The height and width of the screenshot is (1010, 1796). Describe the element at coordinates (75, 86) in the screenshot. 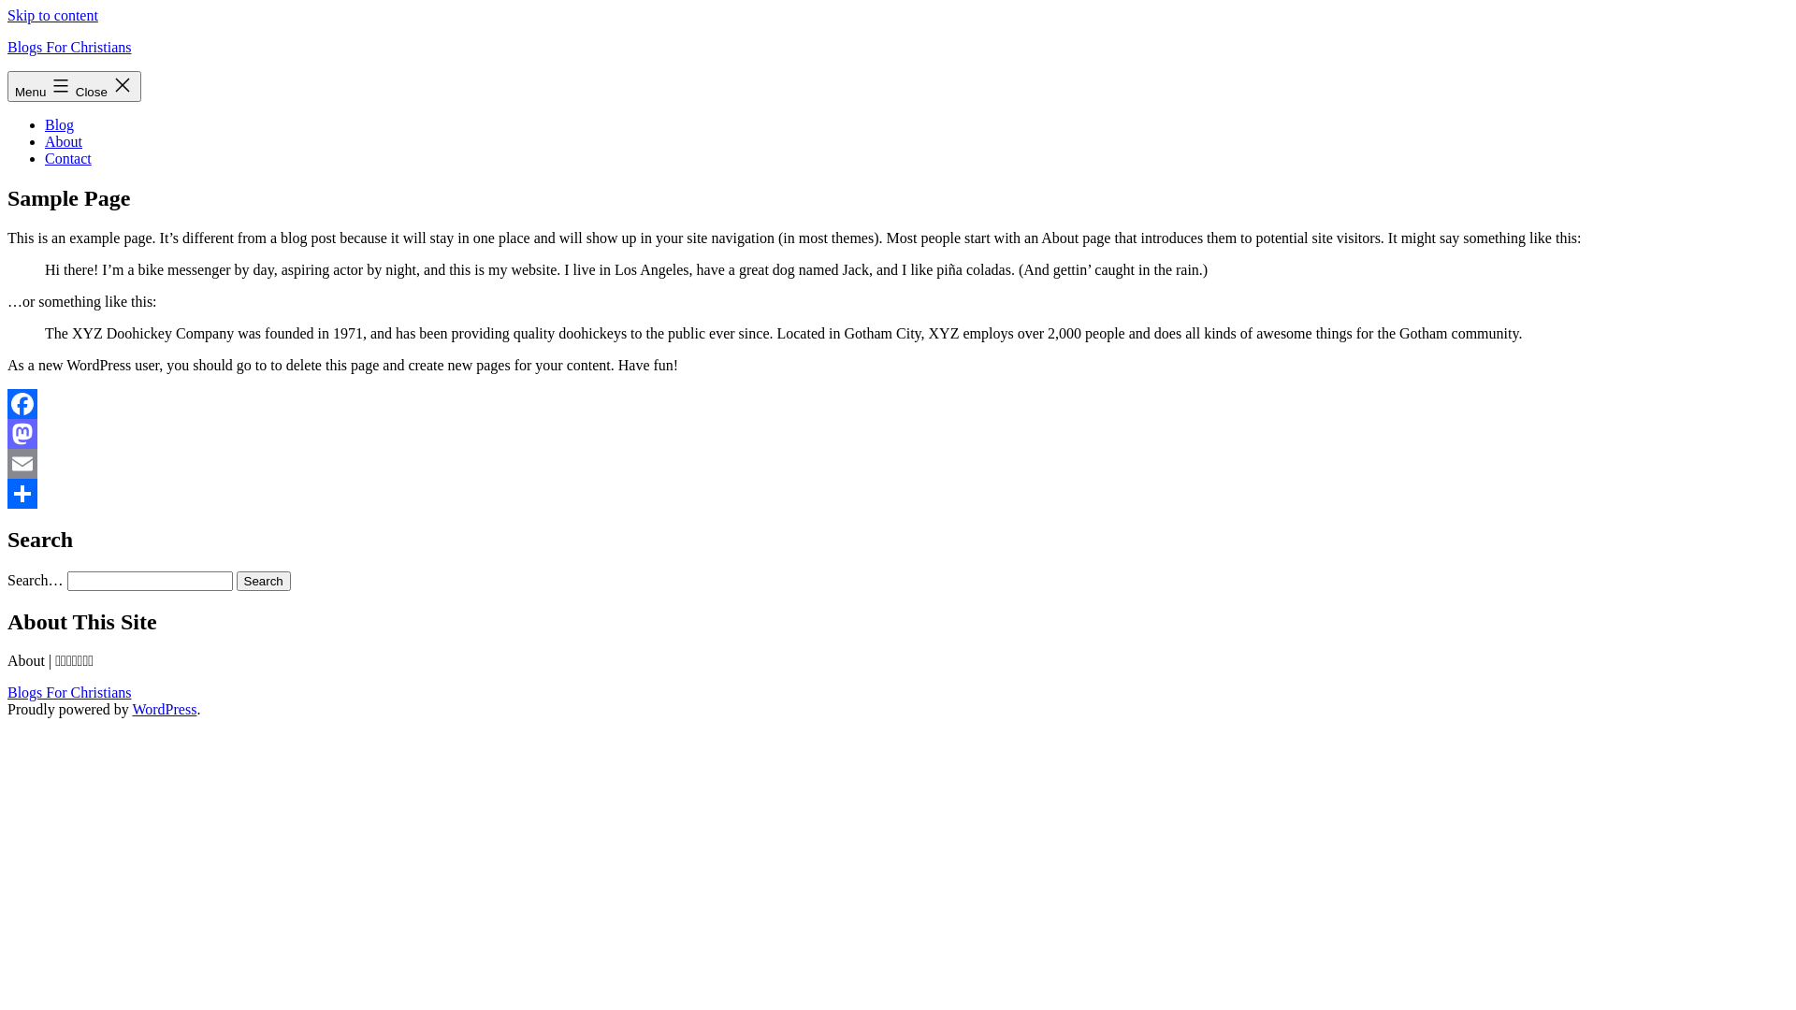

I see `Menu Close` at that location.